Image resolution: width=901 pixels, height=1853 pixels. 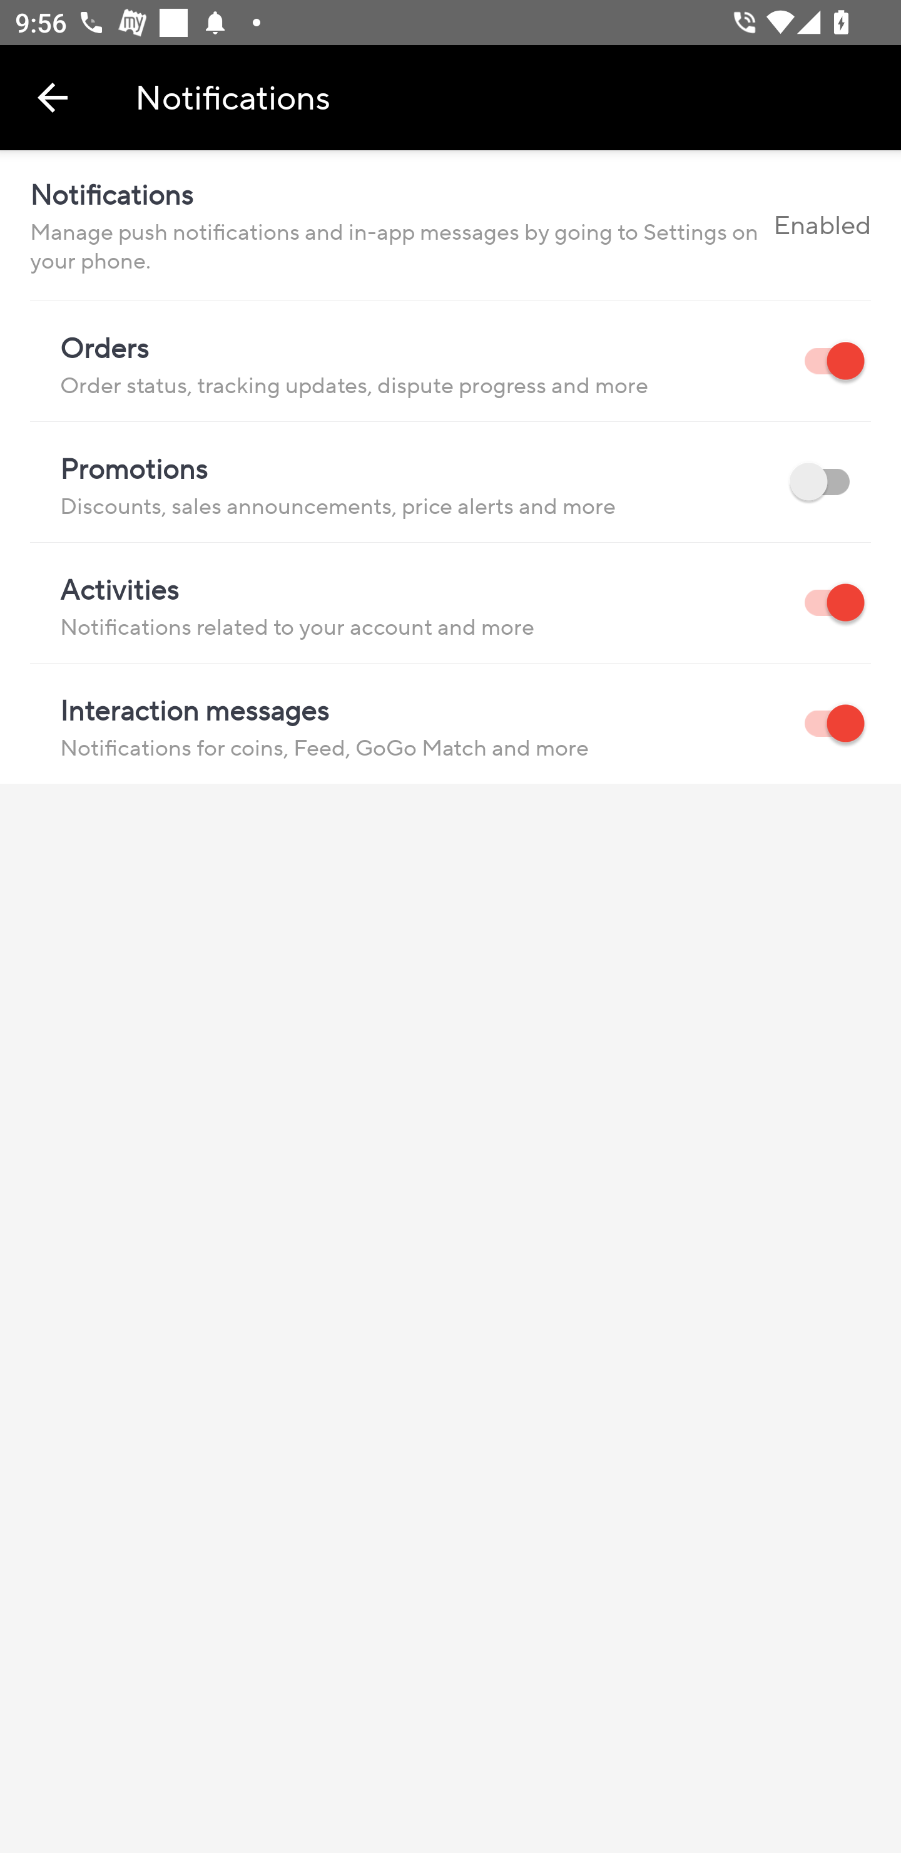 I want to click on Navigate up, so click(x=53, y=97).